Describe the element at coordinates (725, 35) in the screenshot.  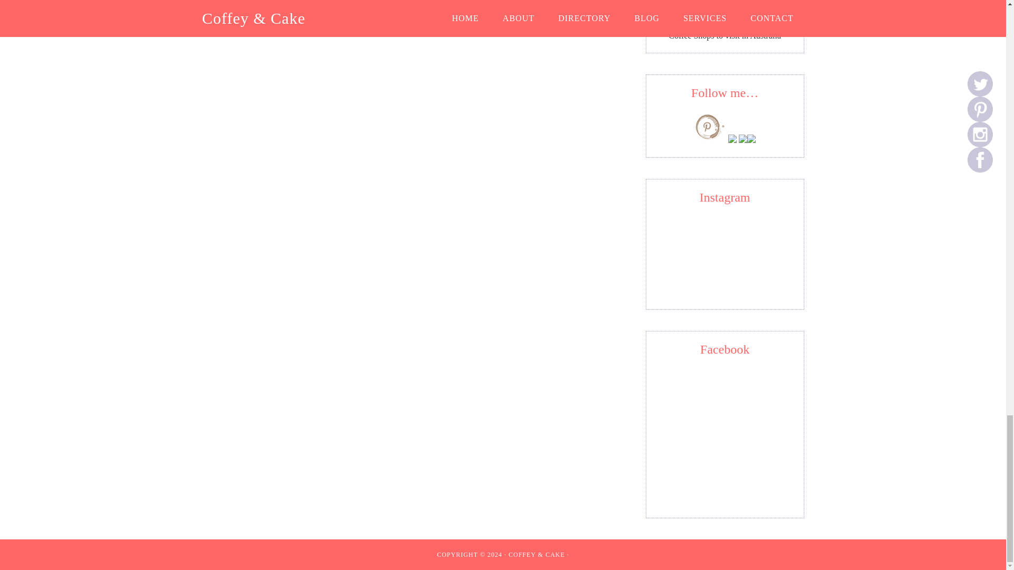
I see `Coffee Shops to visit in Australia` at that location.